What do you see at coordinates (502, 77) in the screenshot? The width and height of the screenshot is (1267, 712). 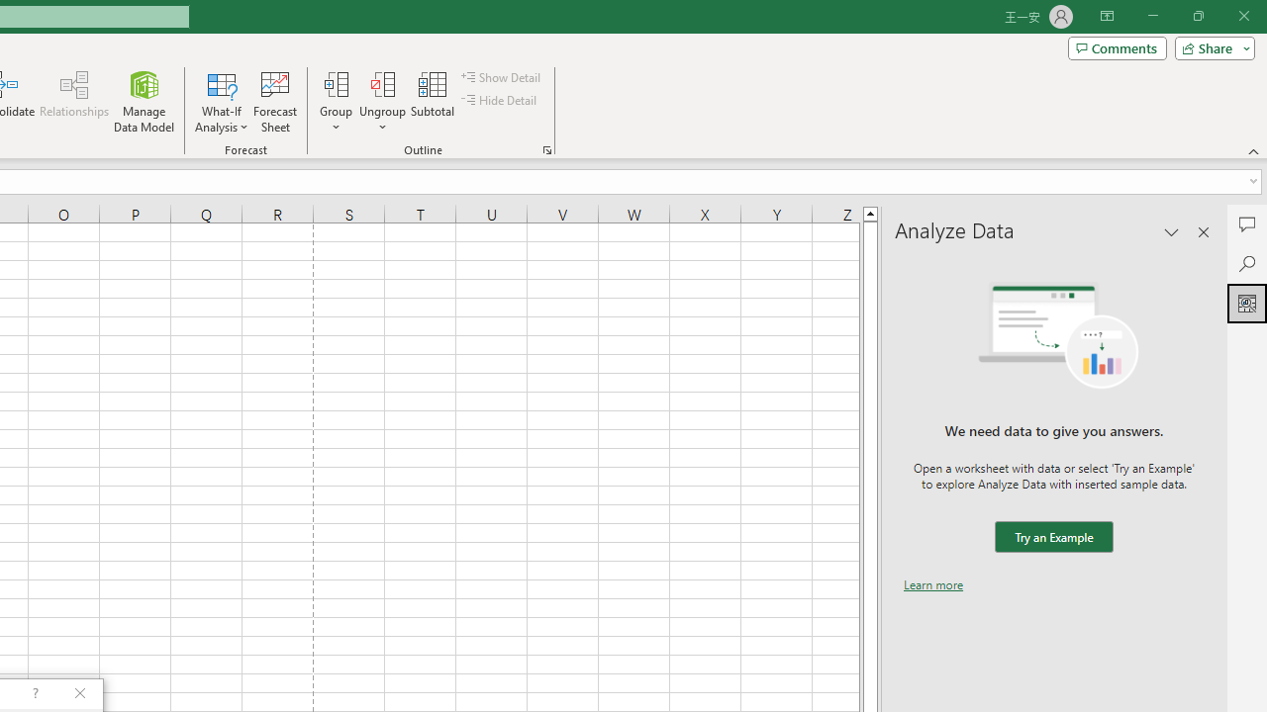 I see `Show Detail` at bounding box center [502, 77].